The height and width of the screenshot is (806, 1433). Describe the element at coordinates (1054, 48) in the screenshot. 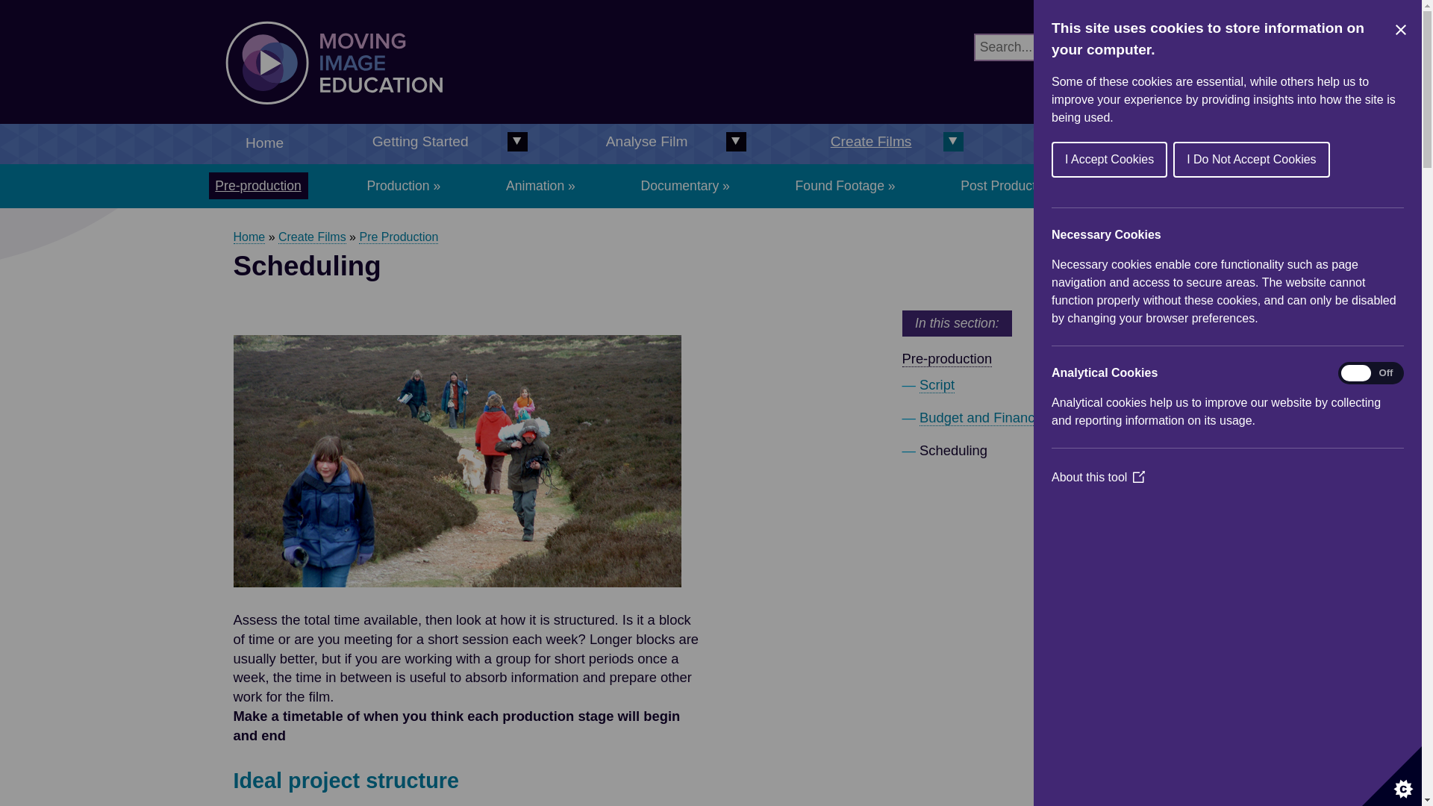

I see `Enter the terms you wish to search for.` at that location.